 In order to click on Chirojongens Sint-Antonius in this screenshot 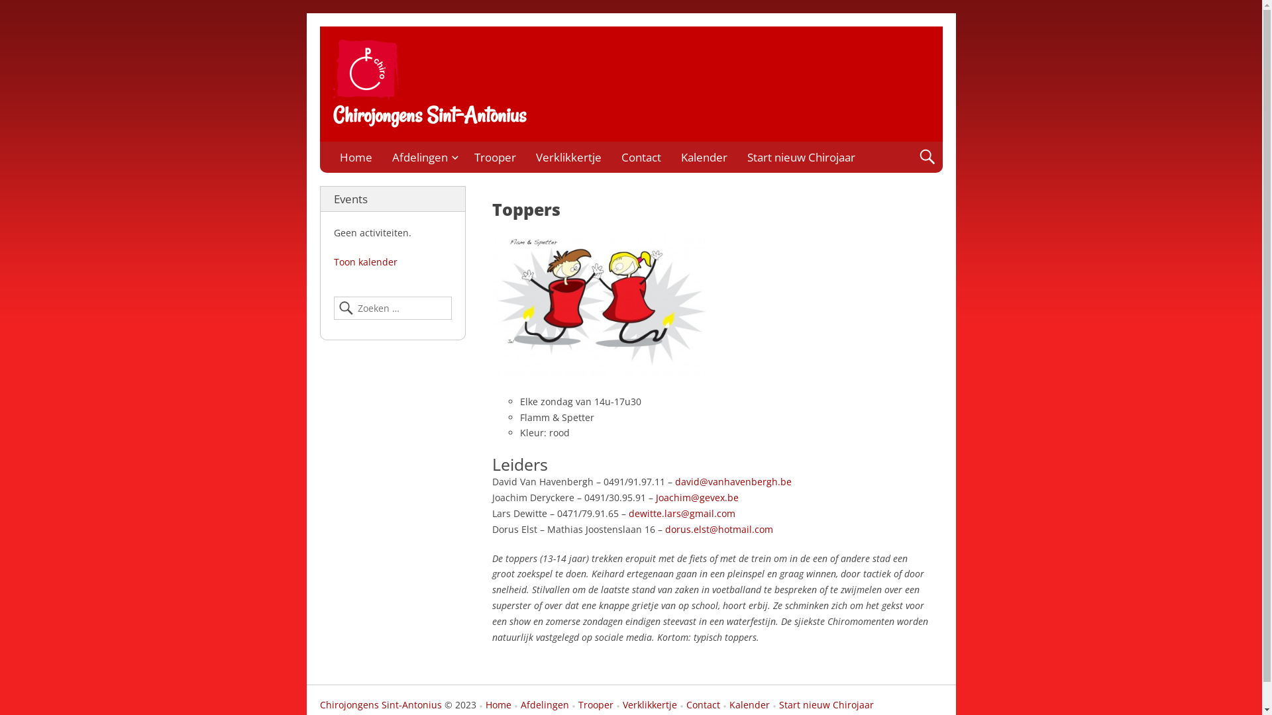, I will do `click(429, 115)`.